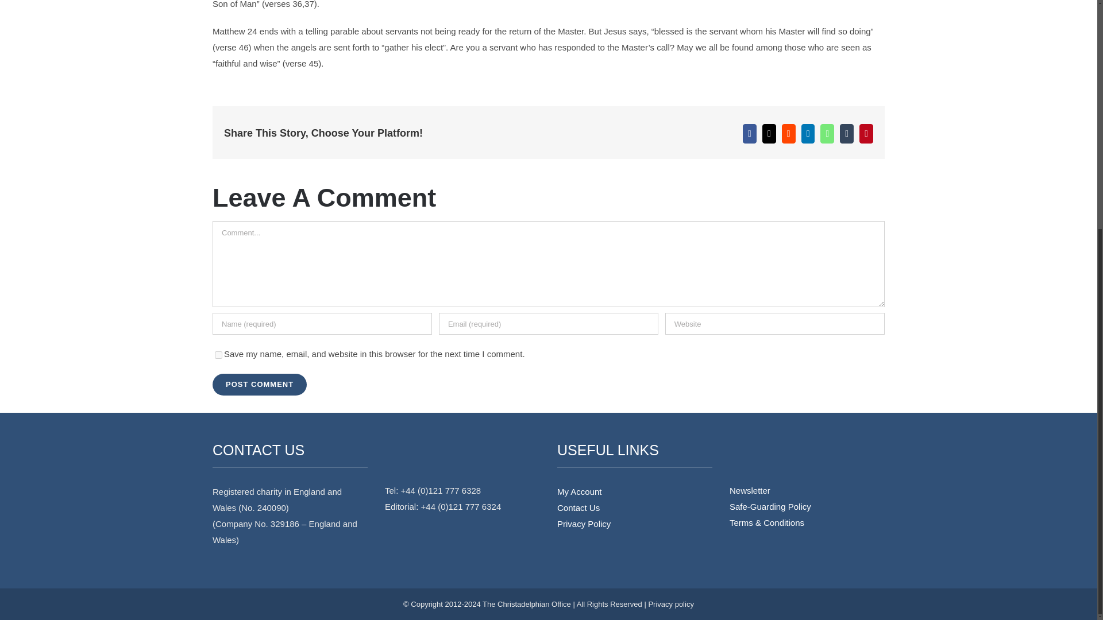 The image size is (1103, 620). I want to click on Tumblr, so click(847, 133).